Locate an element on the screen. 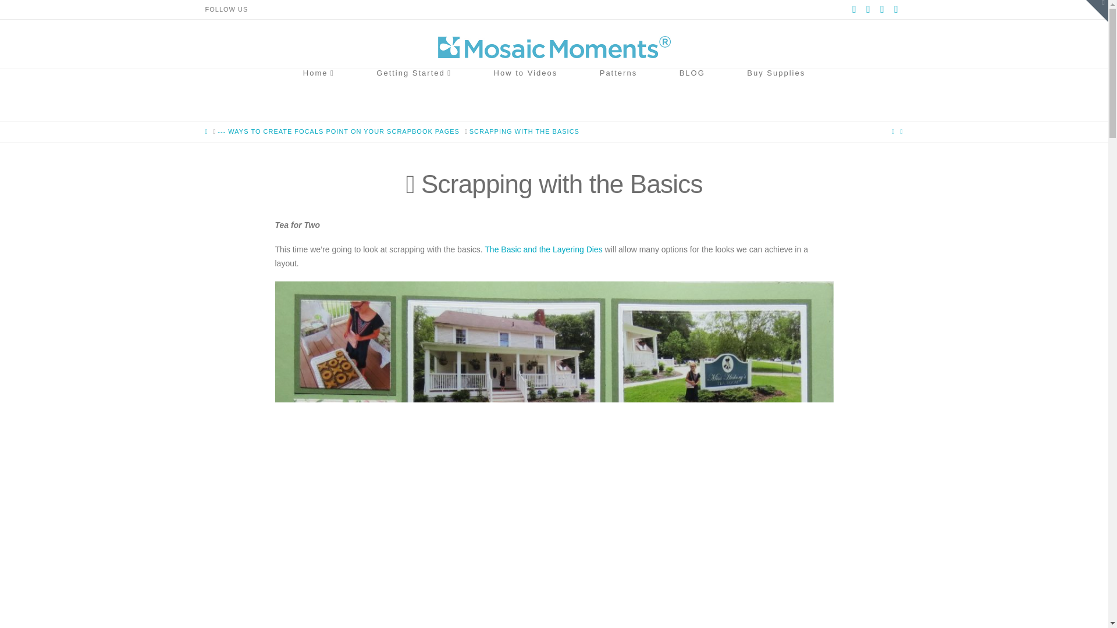 This screenshot has height=628, width=1117. Buy Supplies is located at coordinates (776, 95).